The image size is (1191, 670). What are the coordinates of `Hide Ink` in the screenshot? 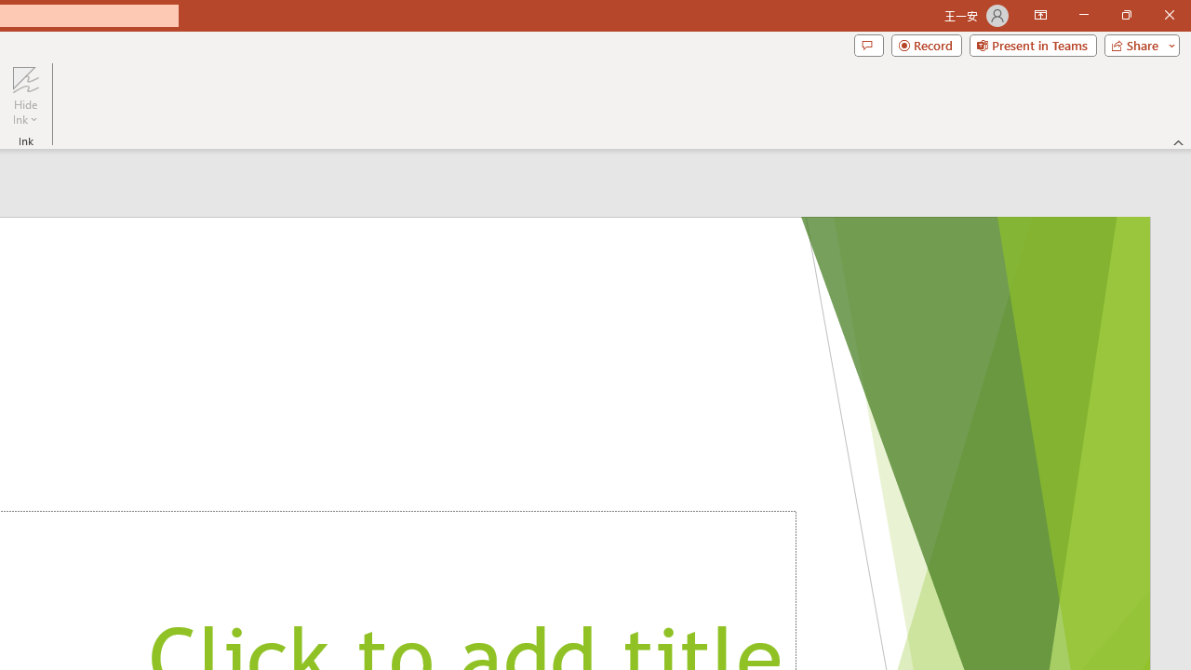 It's located at (25, 78).